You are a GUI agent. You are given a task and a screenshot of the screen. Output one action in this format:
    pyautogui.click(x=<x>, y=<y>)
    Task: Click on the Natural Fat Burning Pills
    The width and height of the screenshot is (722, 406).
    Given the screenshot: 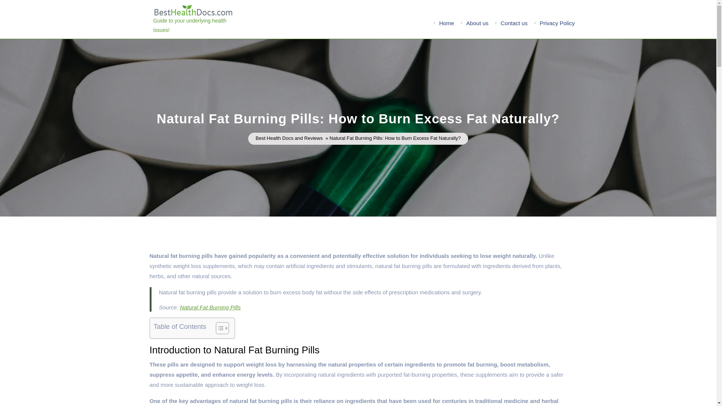 What is the action you would take?
    pyautogui.click(x=210, y=307)
    